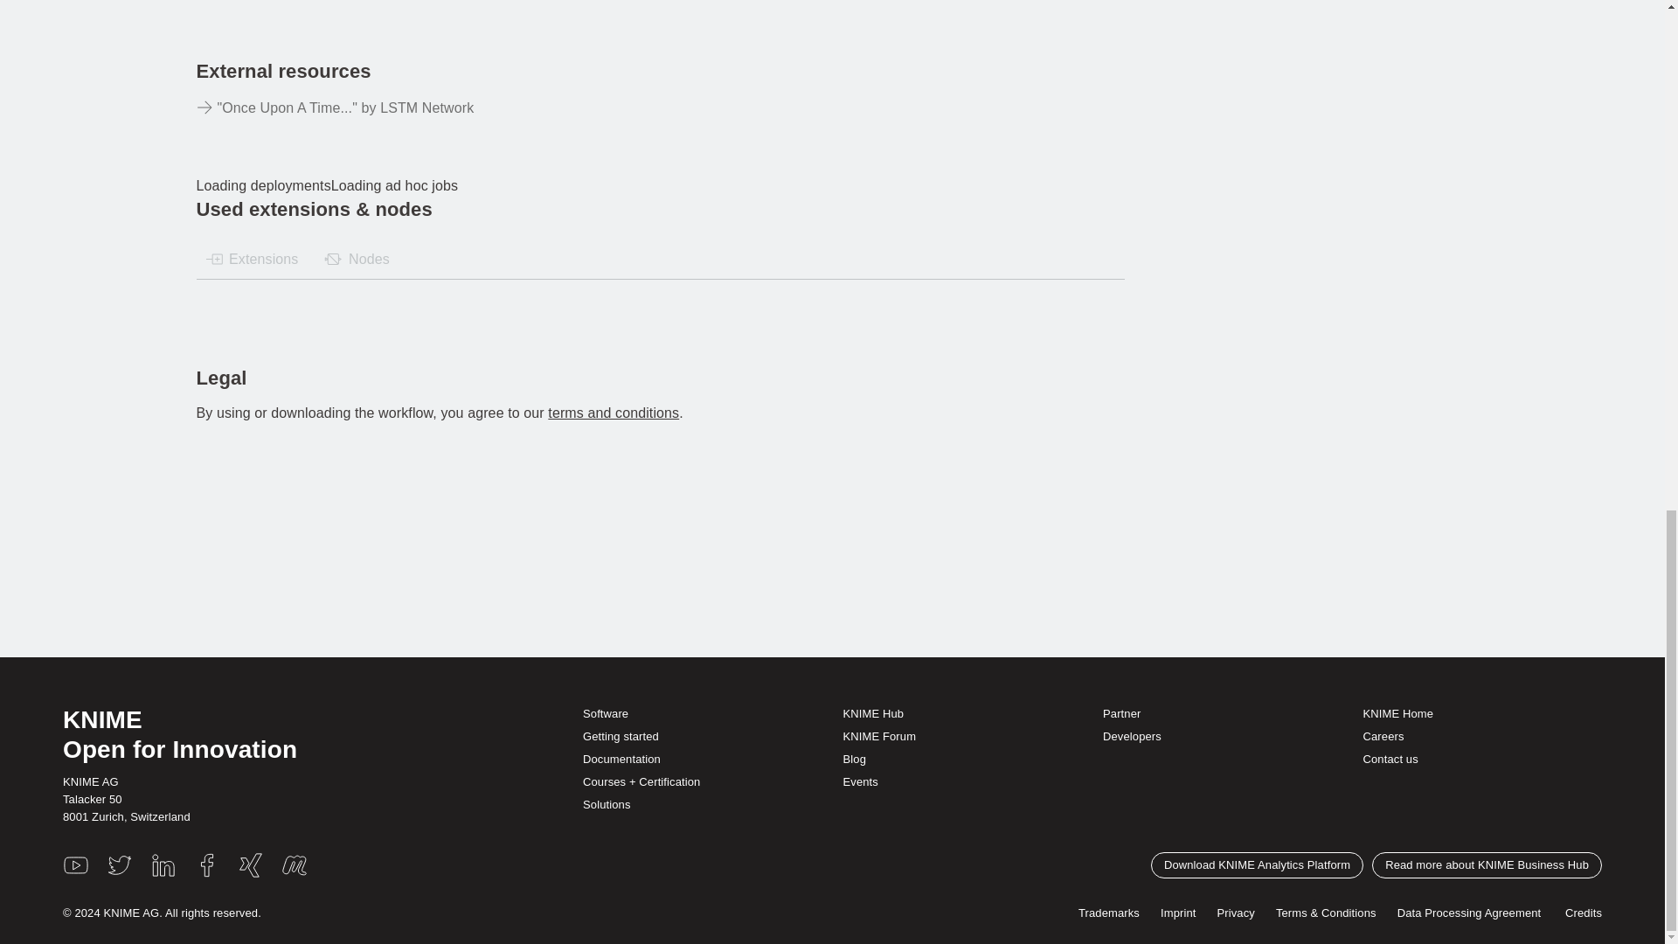 This screenshot has height=944, width=1678. I want to click on XING, so click(250, 865).